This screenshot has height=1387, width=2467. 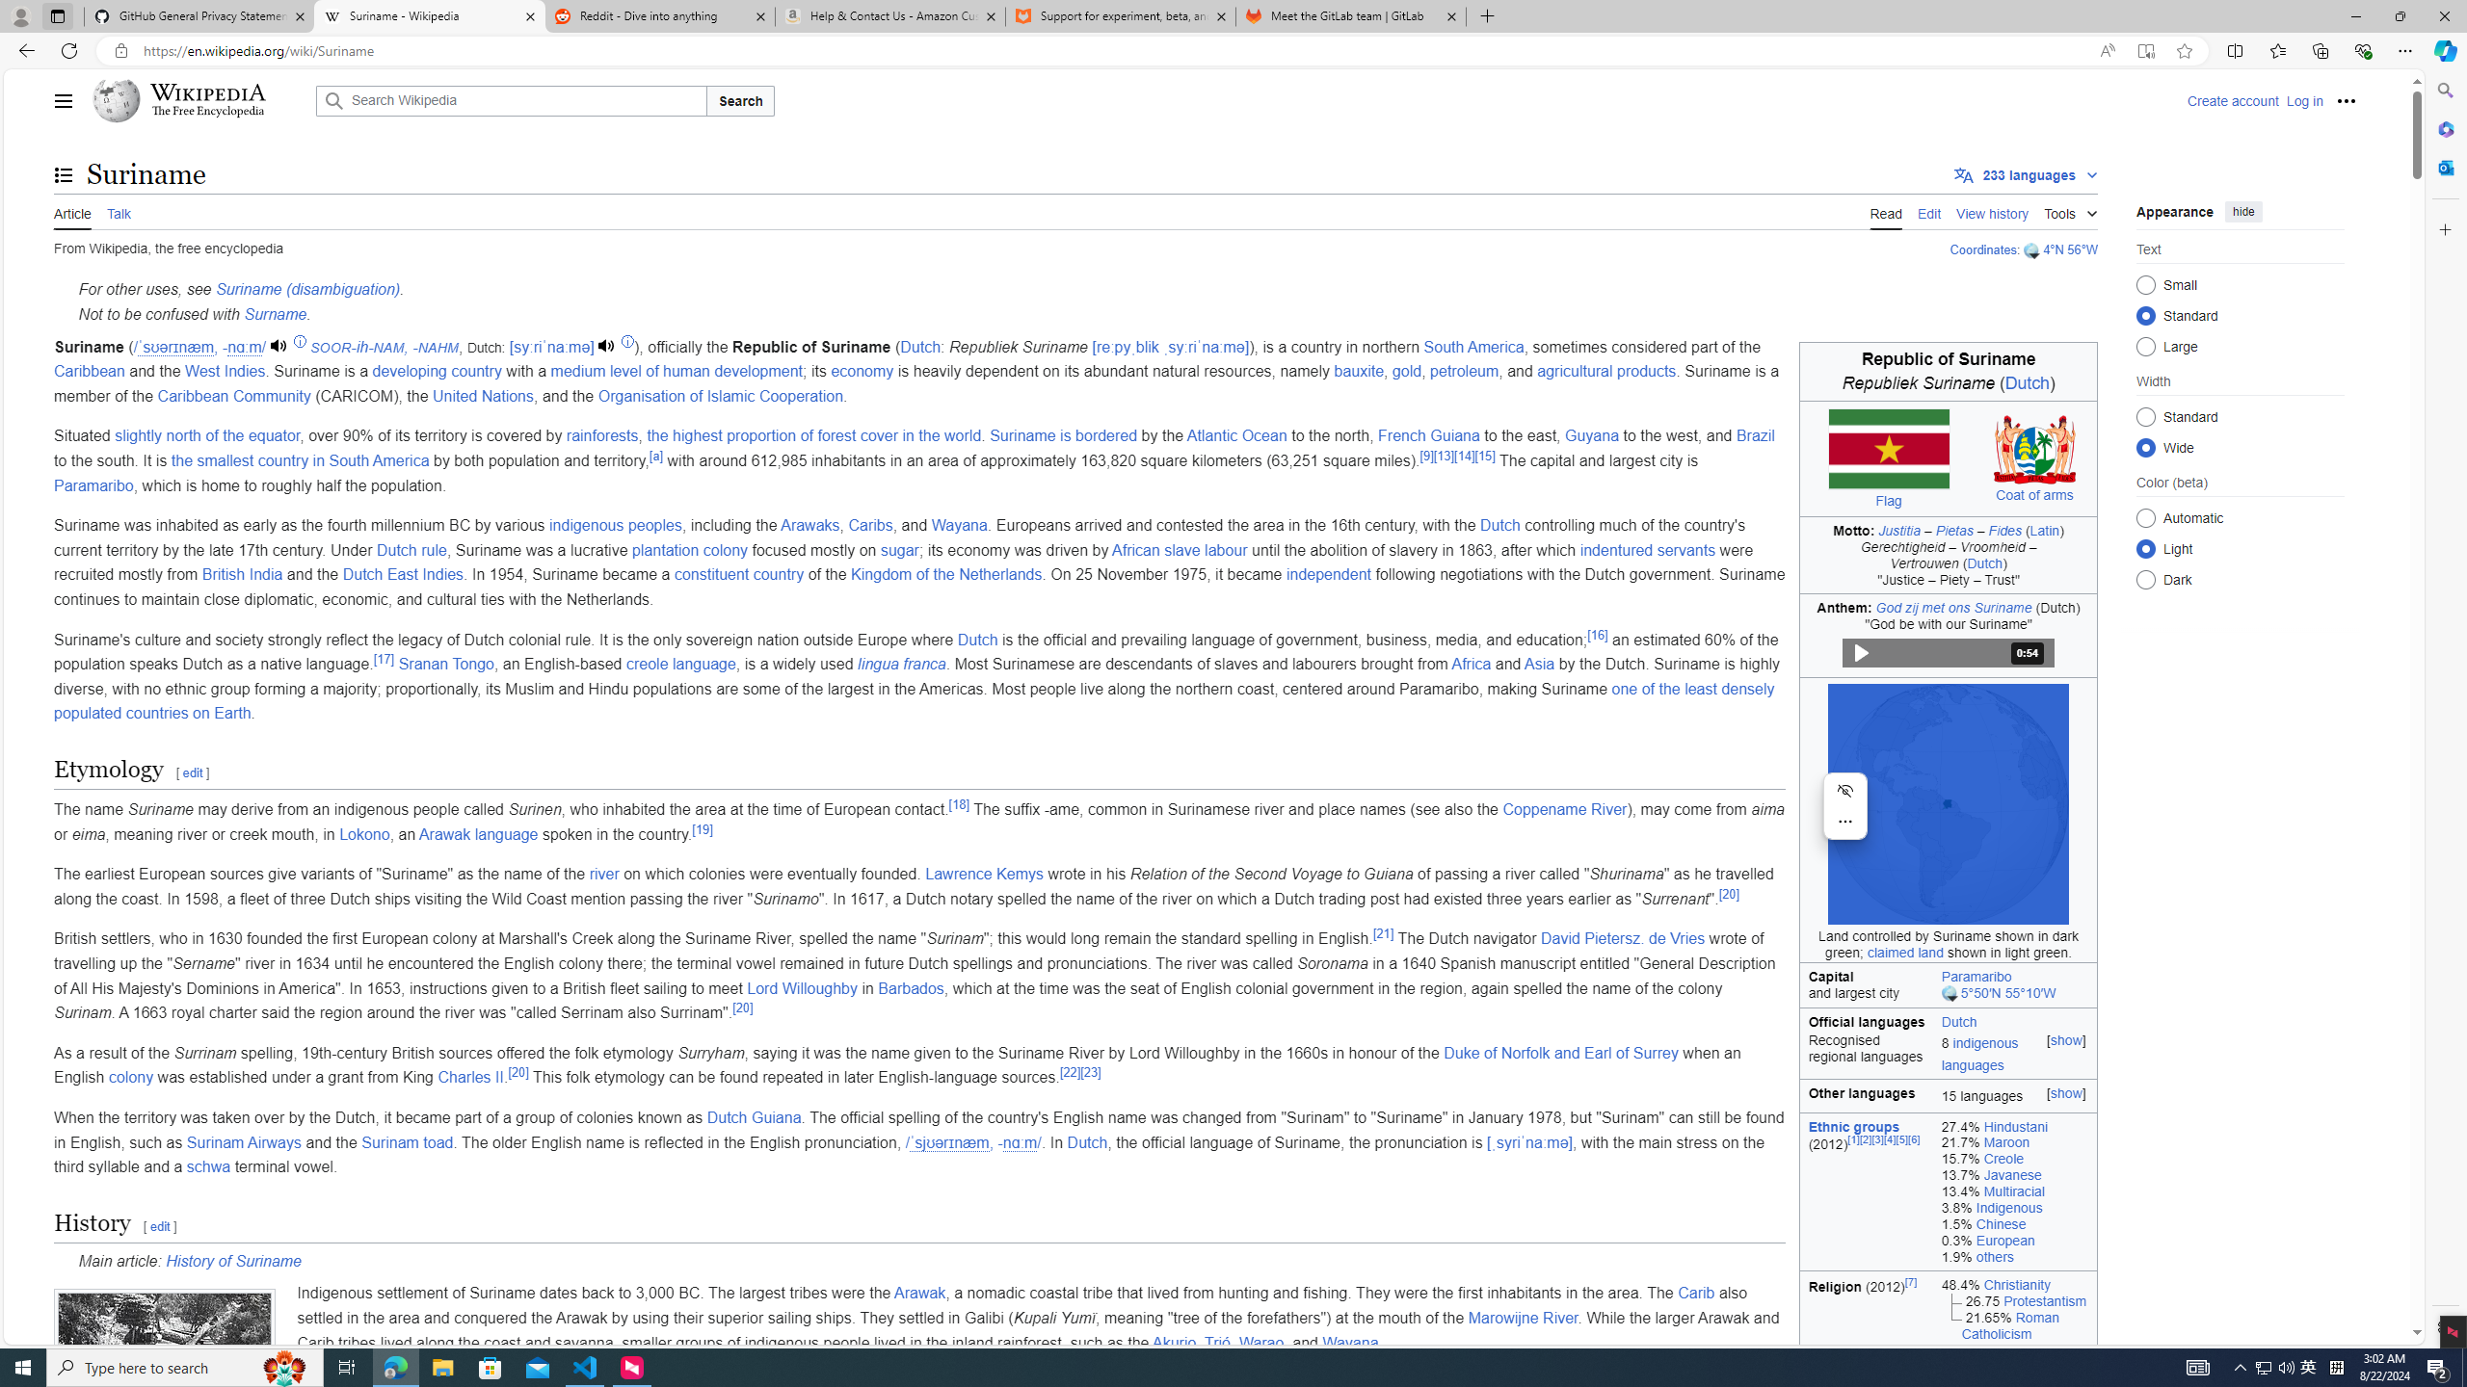 I want to click on 21.65% Roman Catholicism, so click(x=2015, y=1325).